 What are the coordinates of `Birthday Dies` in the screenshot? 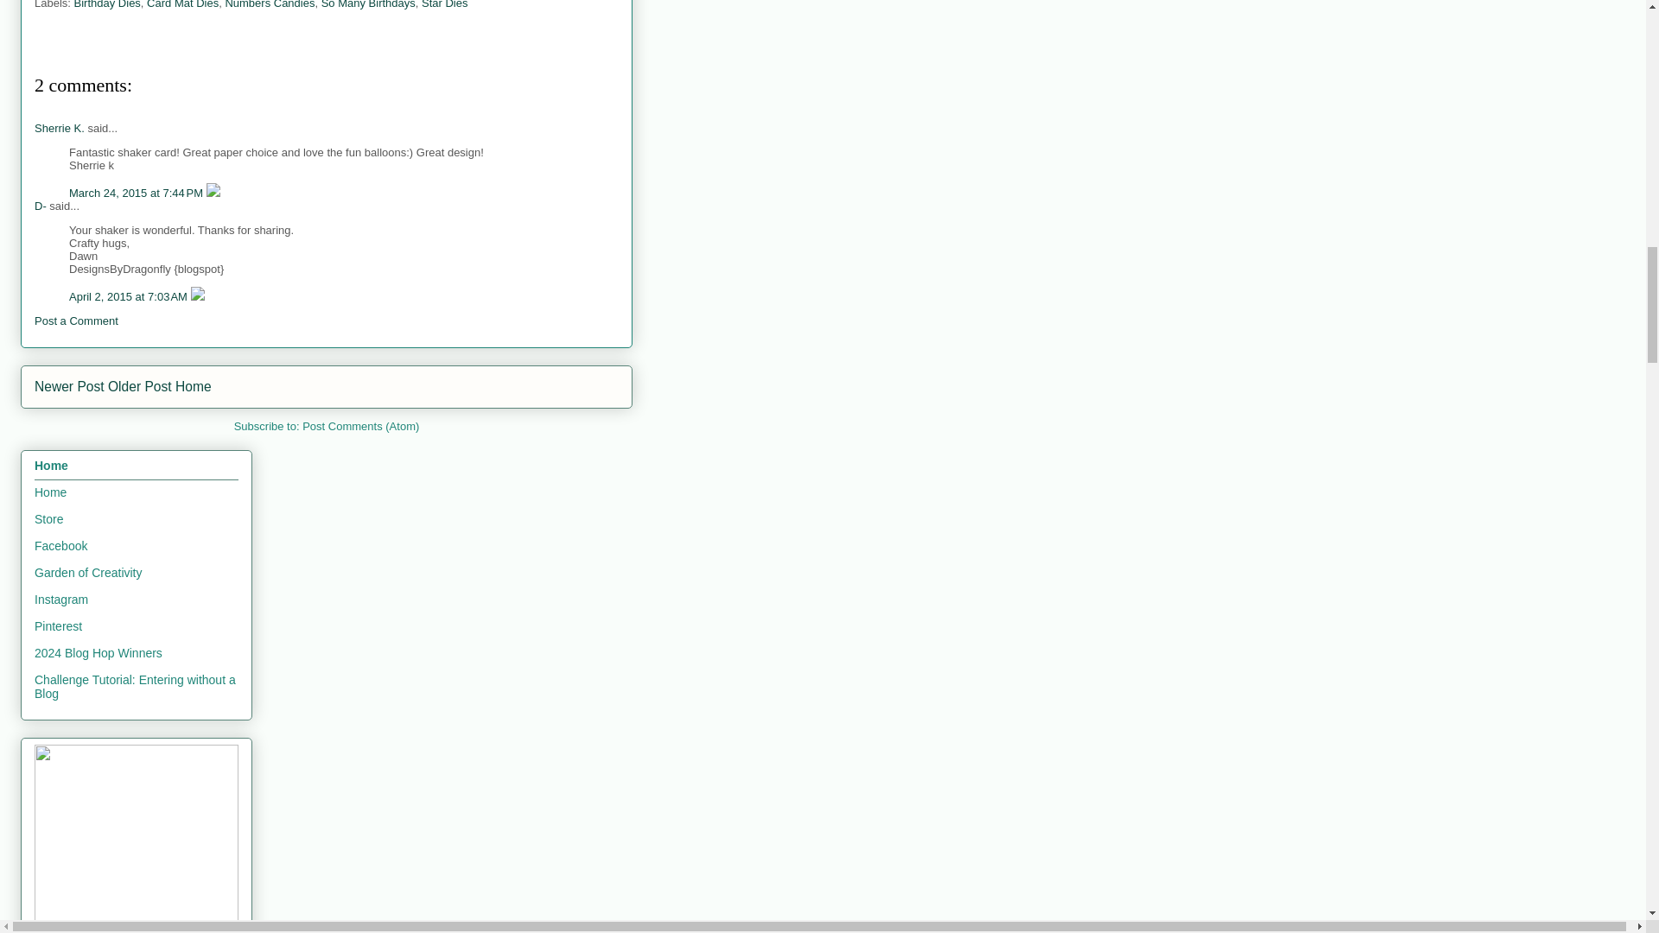 It's located at (107, 4).